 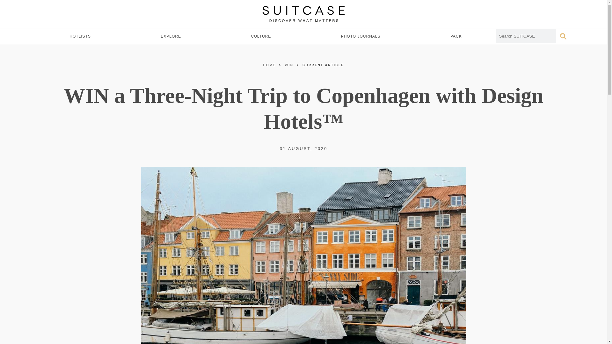 What do you see at coordinates (171, 36) in the screenshot?
I see `EXPLORE` at bounding box center [171, 36].